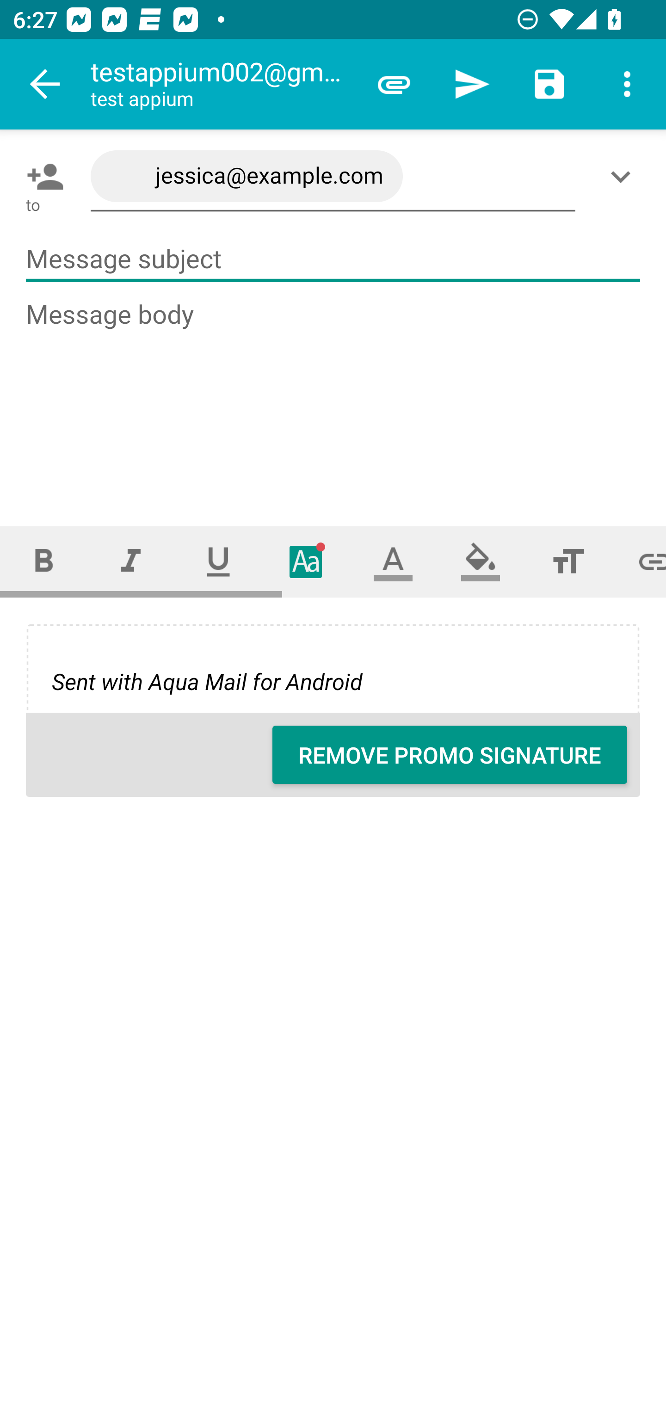 This screenshot has width=666, height=1406. What do you see at coordinates (393, 561) in the screenshot?
I see `Text color` at bounding box center [393, 561].